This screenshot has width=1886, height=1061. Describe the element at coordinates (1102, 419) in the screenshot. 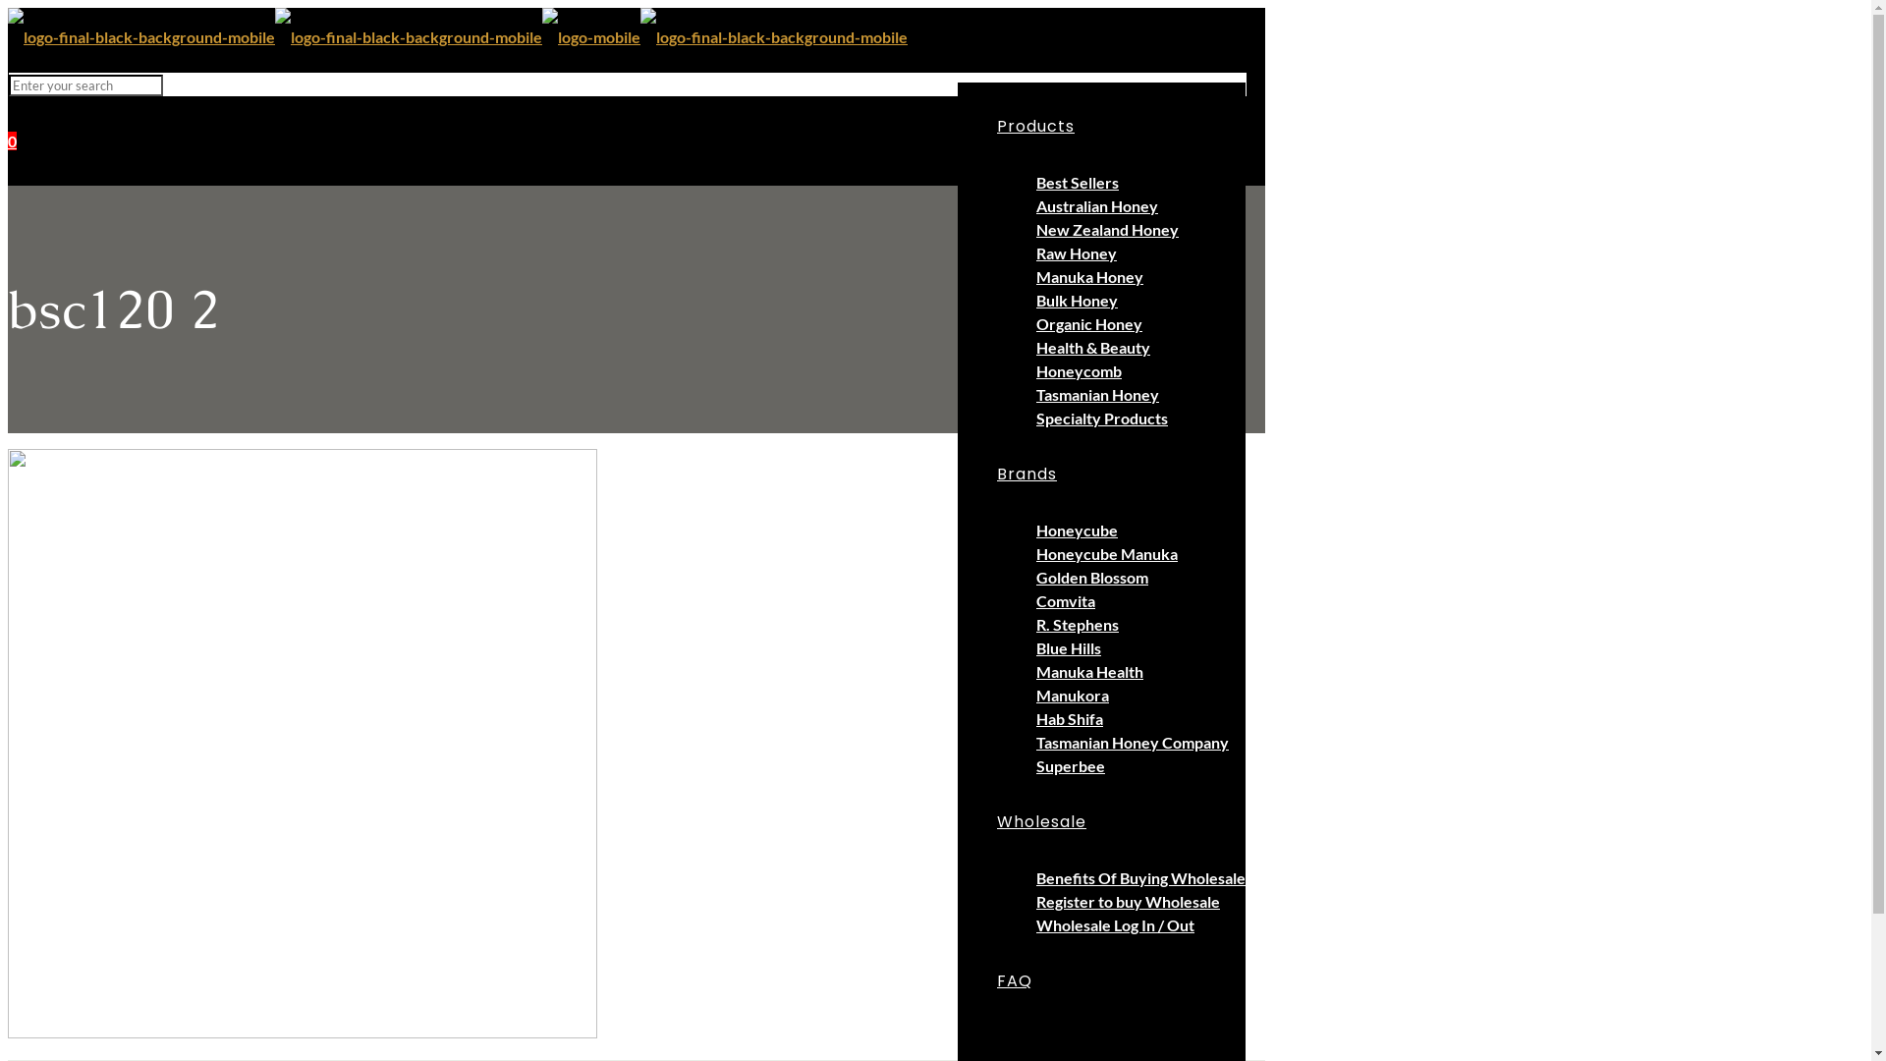

I see `Specialty Products` at that location.